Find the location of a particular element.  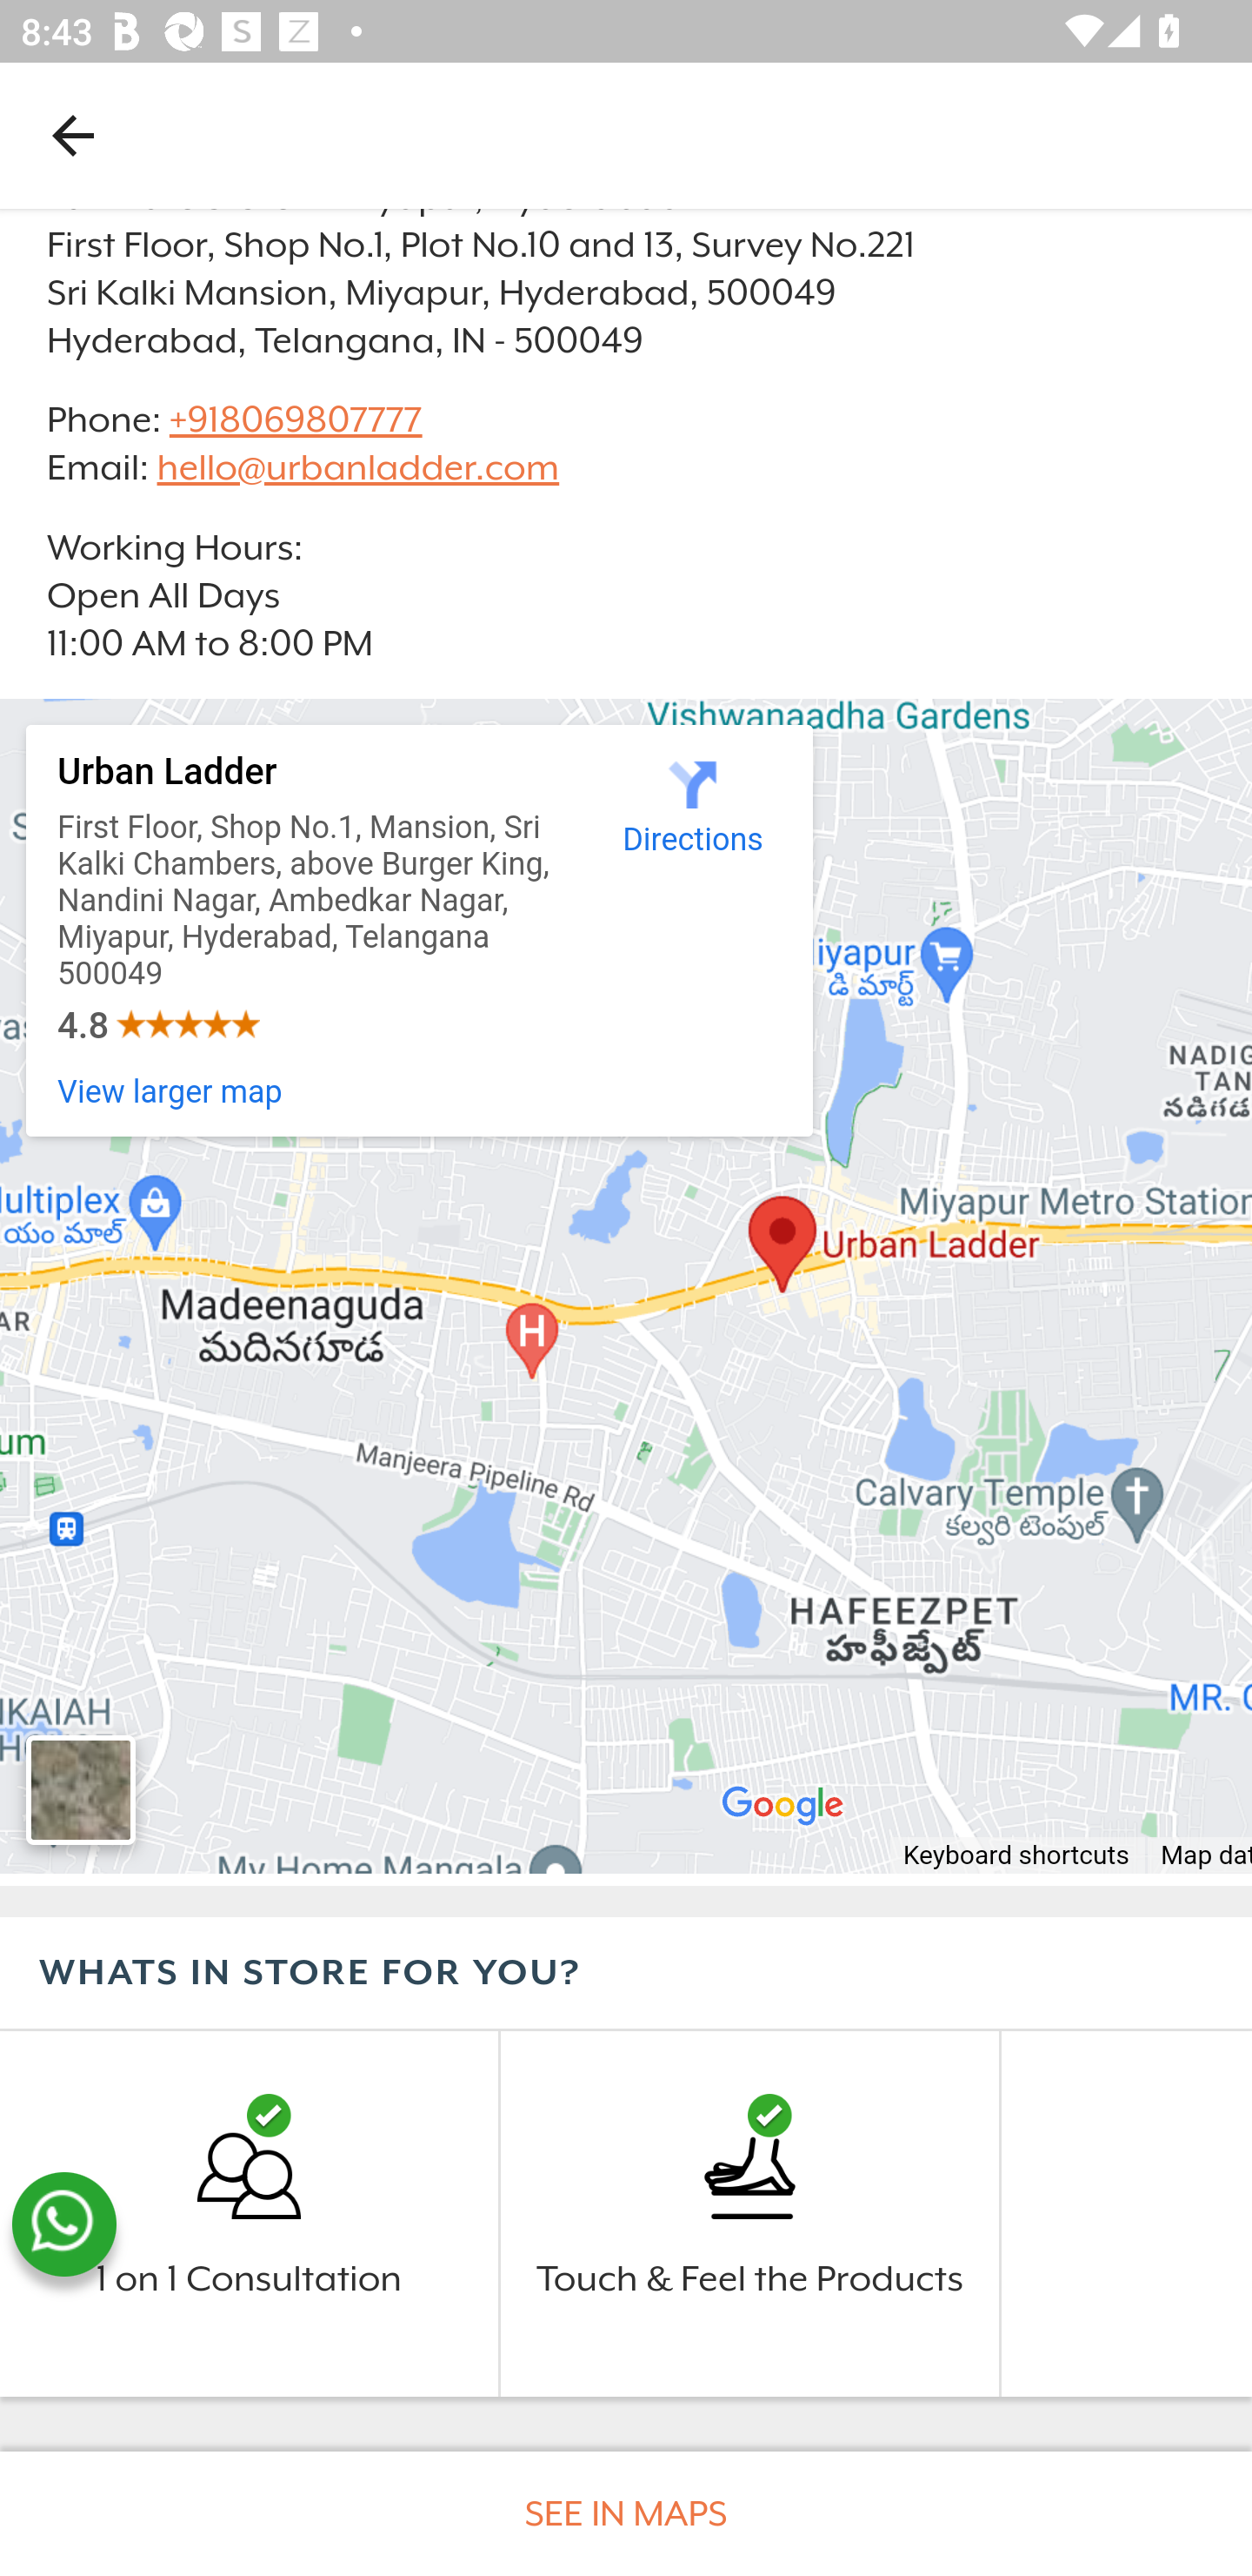

Show satellite imagery is located at coordinates (80, 1791).